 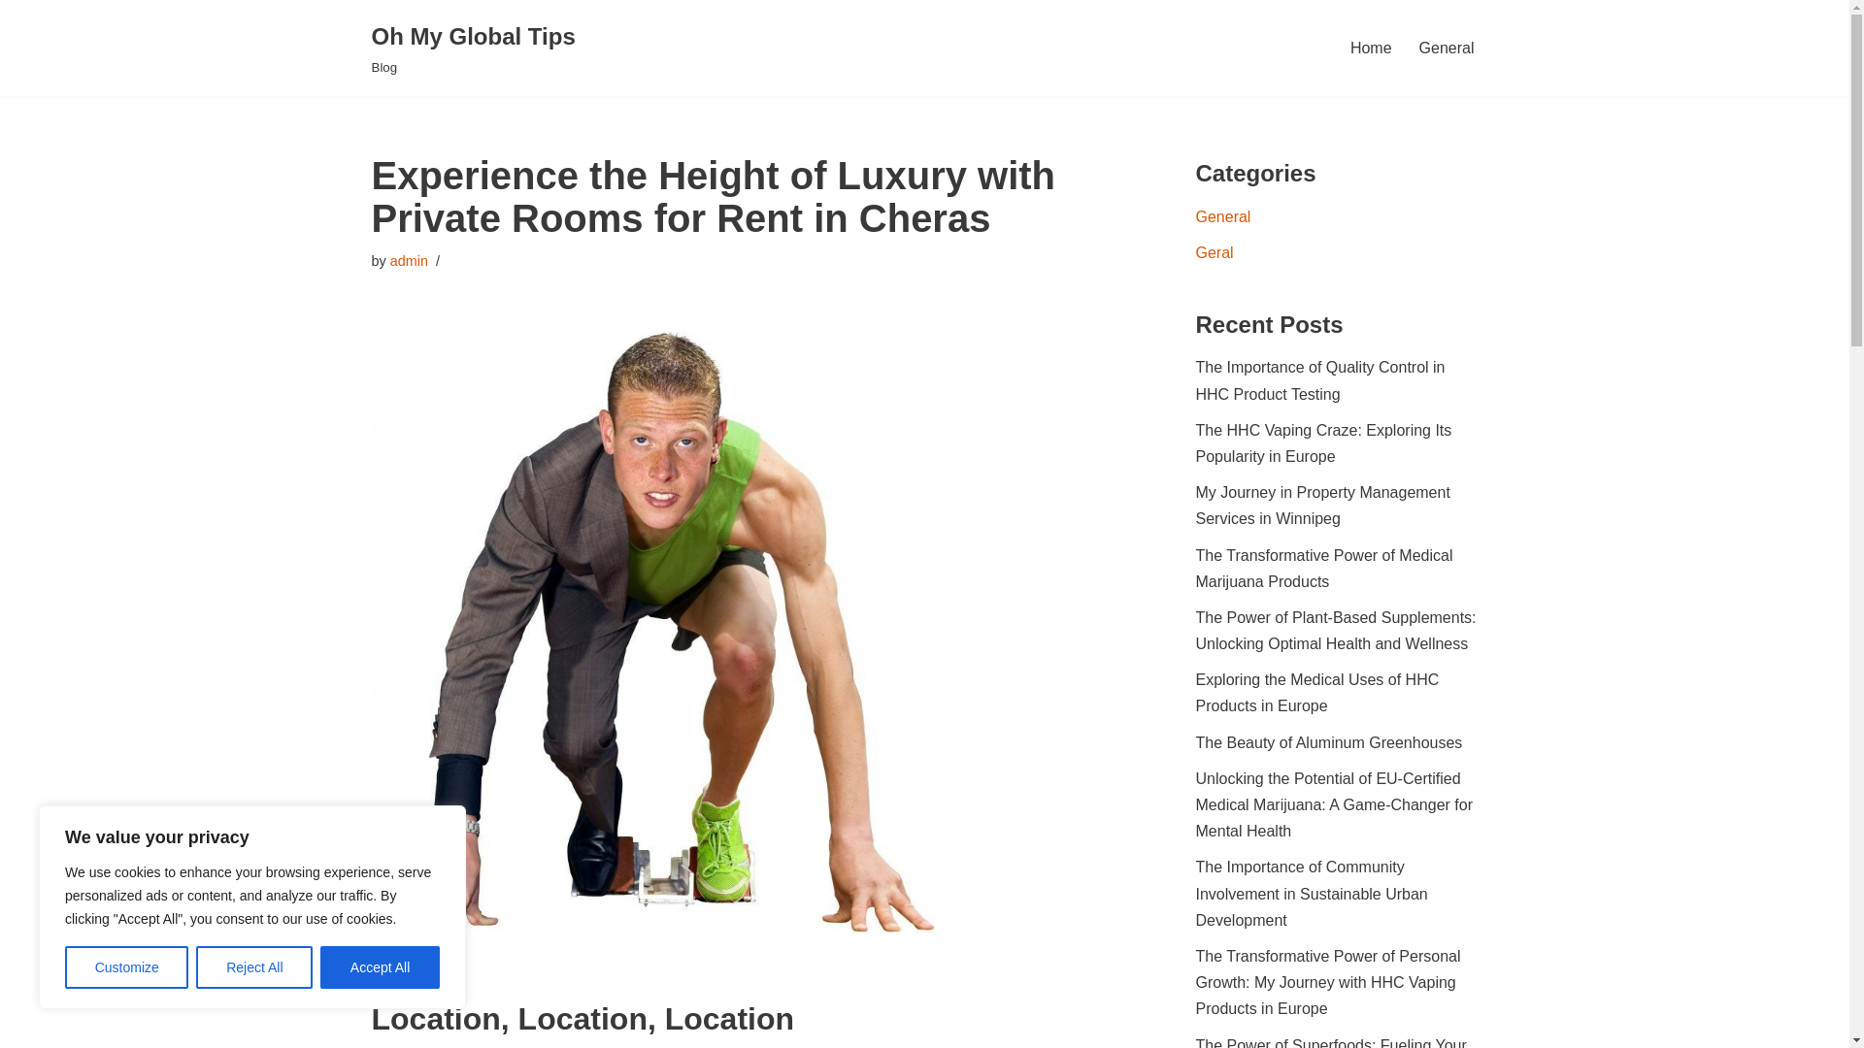 What do you see at coordinates (1223, 216) in the screenshot?
I see `General` at bounding box center [1223, 216].